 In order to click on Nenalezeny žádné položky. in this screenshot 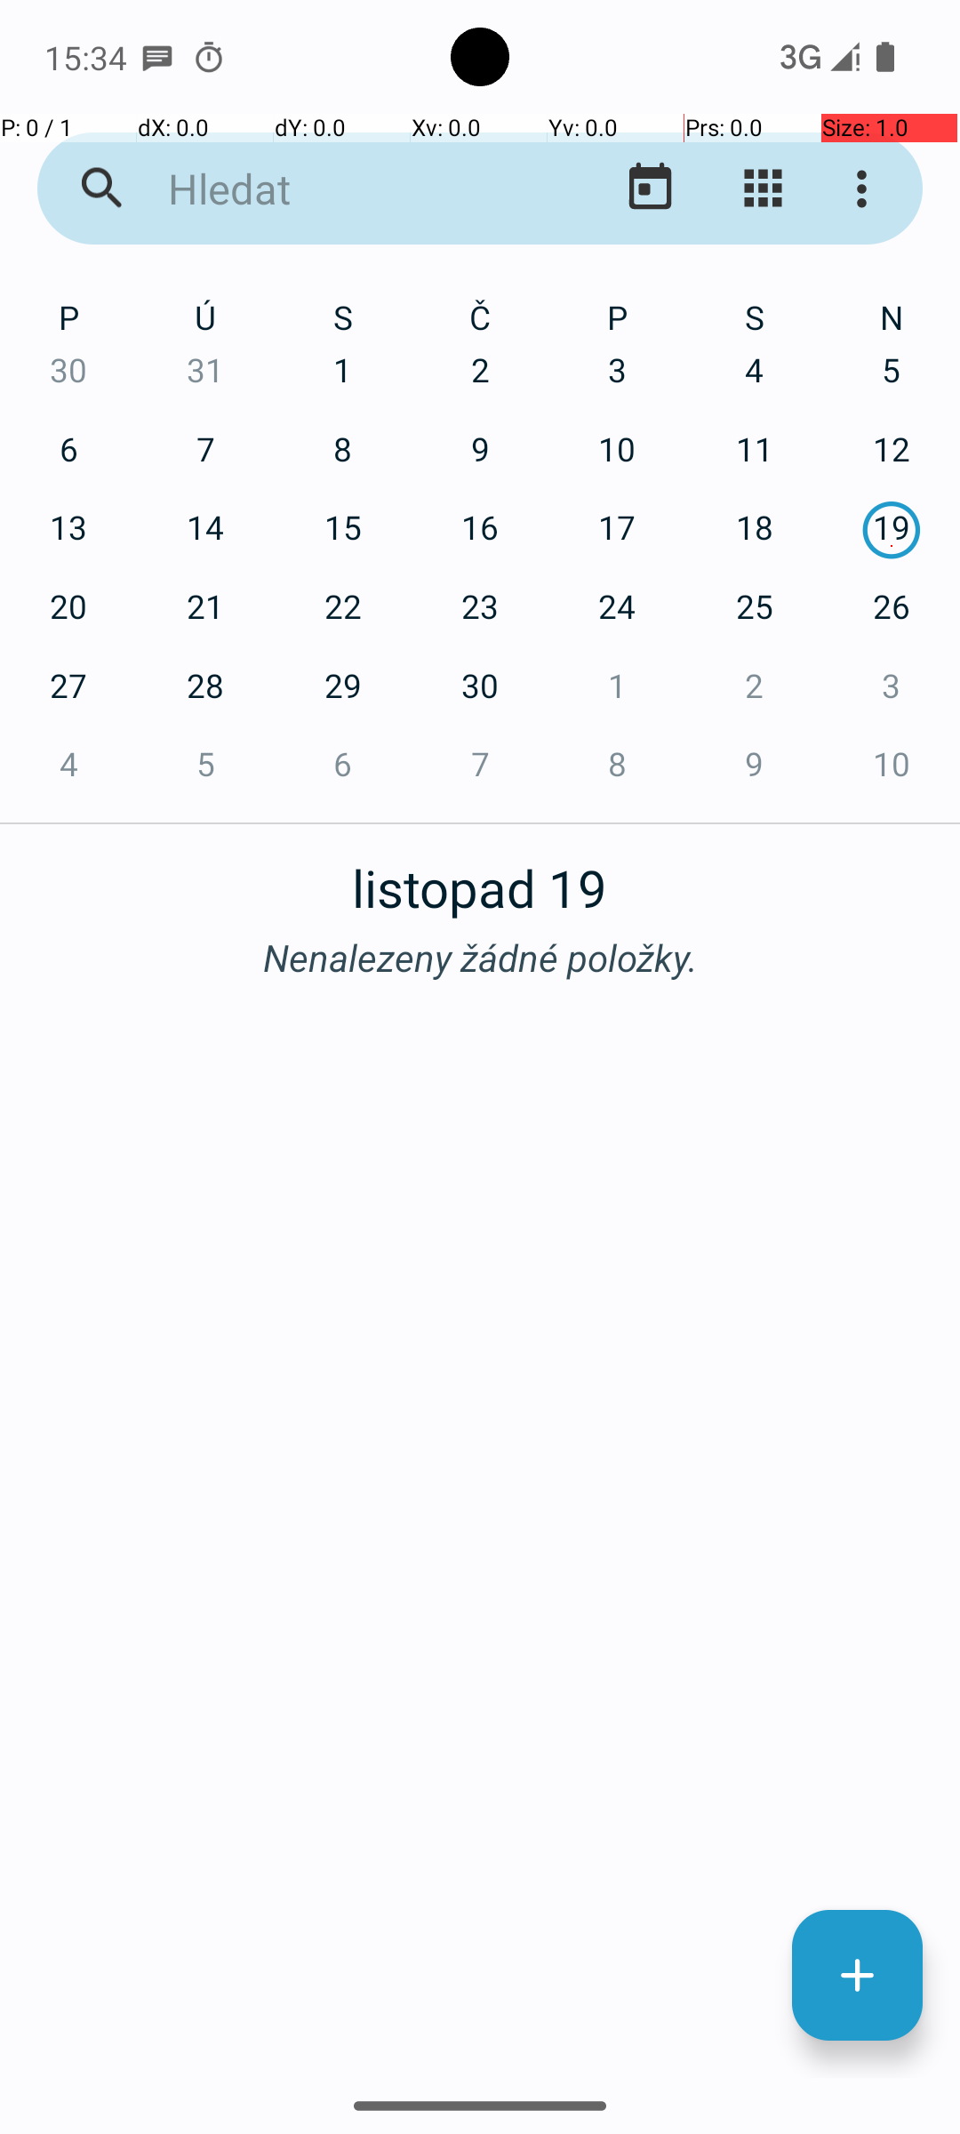, I will do `click(480, 957)`.